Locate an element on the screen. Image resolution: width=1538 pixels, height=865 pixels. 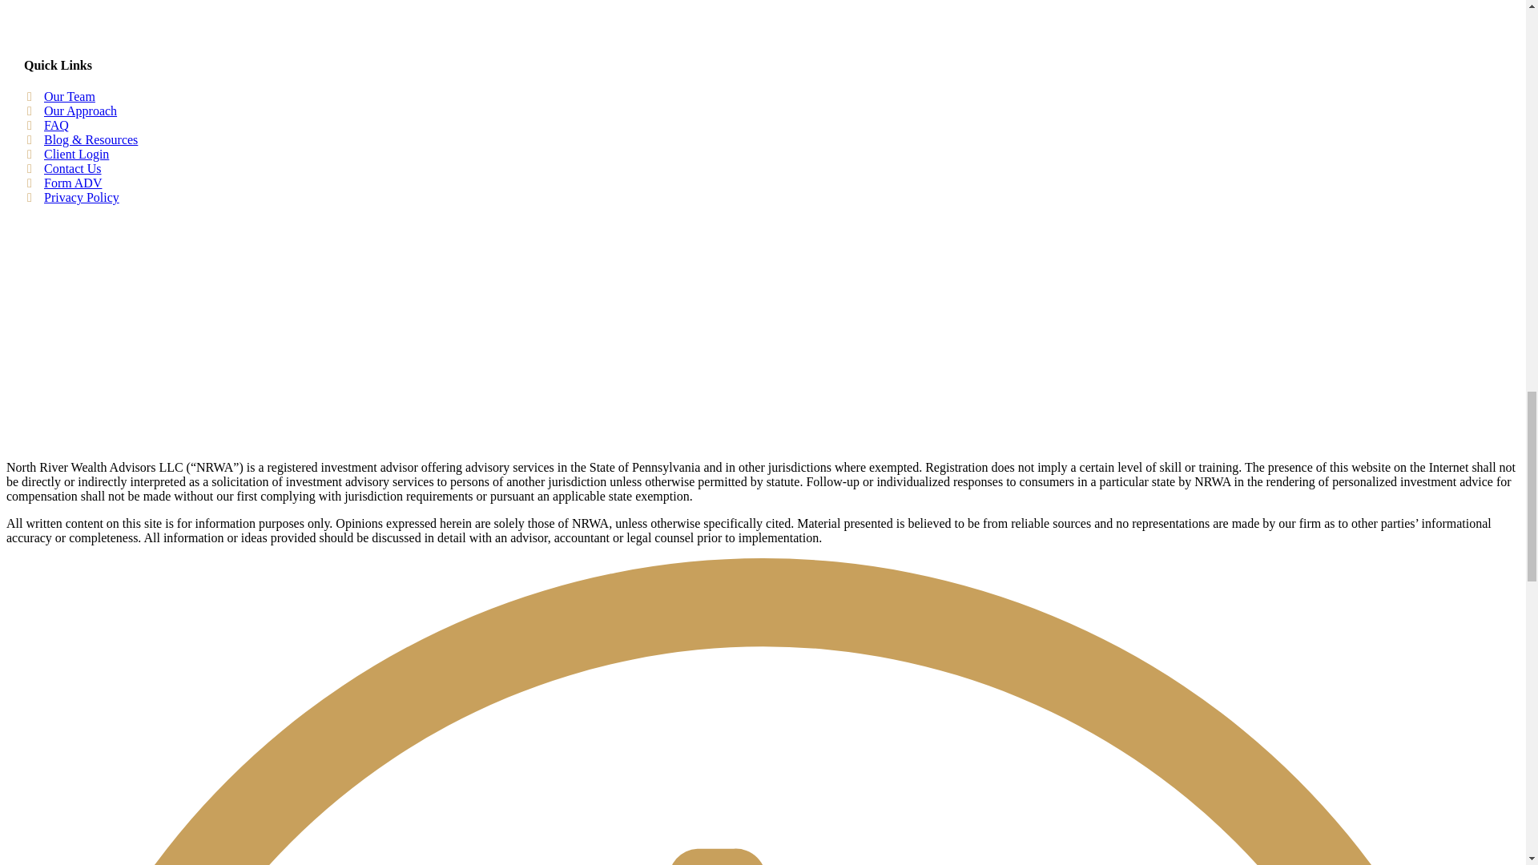
Form ADV is located at coordinates (72, 183).